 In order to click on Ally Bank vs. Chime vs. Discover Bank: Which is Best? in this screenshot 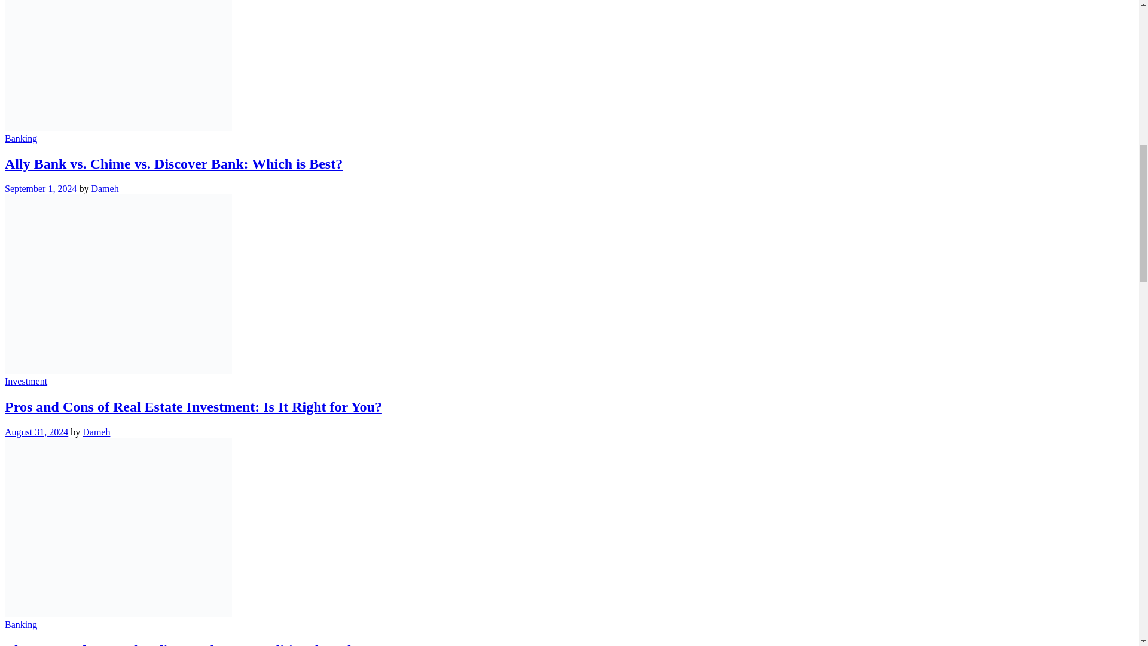, I will do `click(173, 163)`.